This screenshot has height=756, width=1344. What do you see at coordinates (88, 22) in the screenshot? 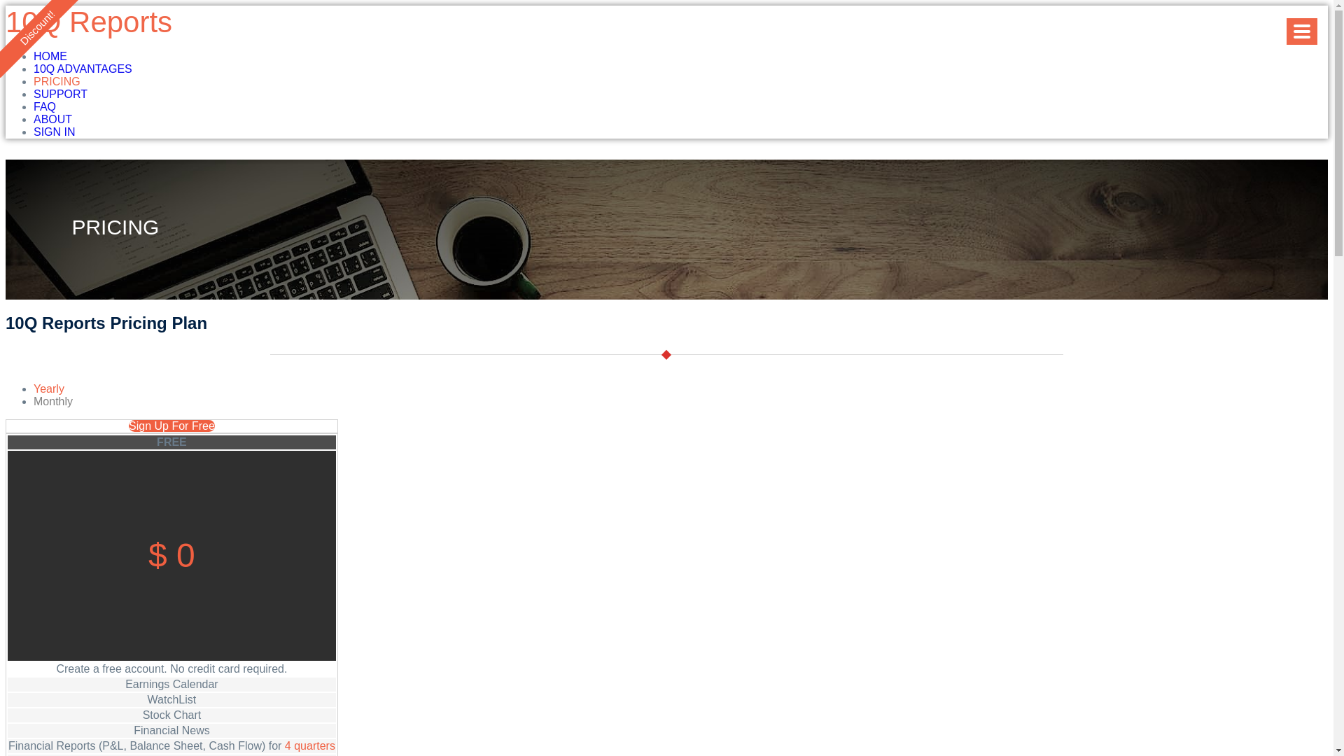
I see `10Q Reports` at bounding box center [88, 22].